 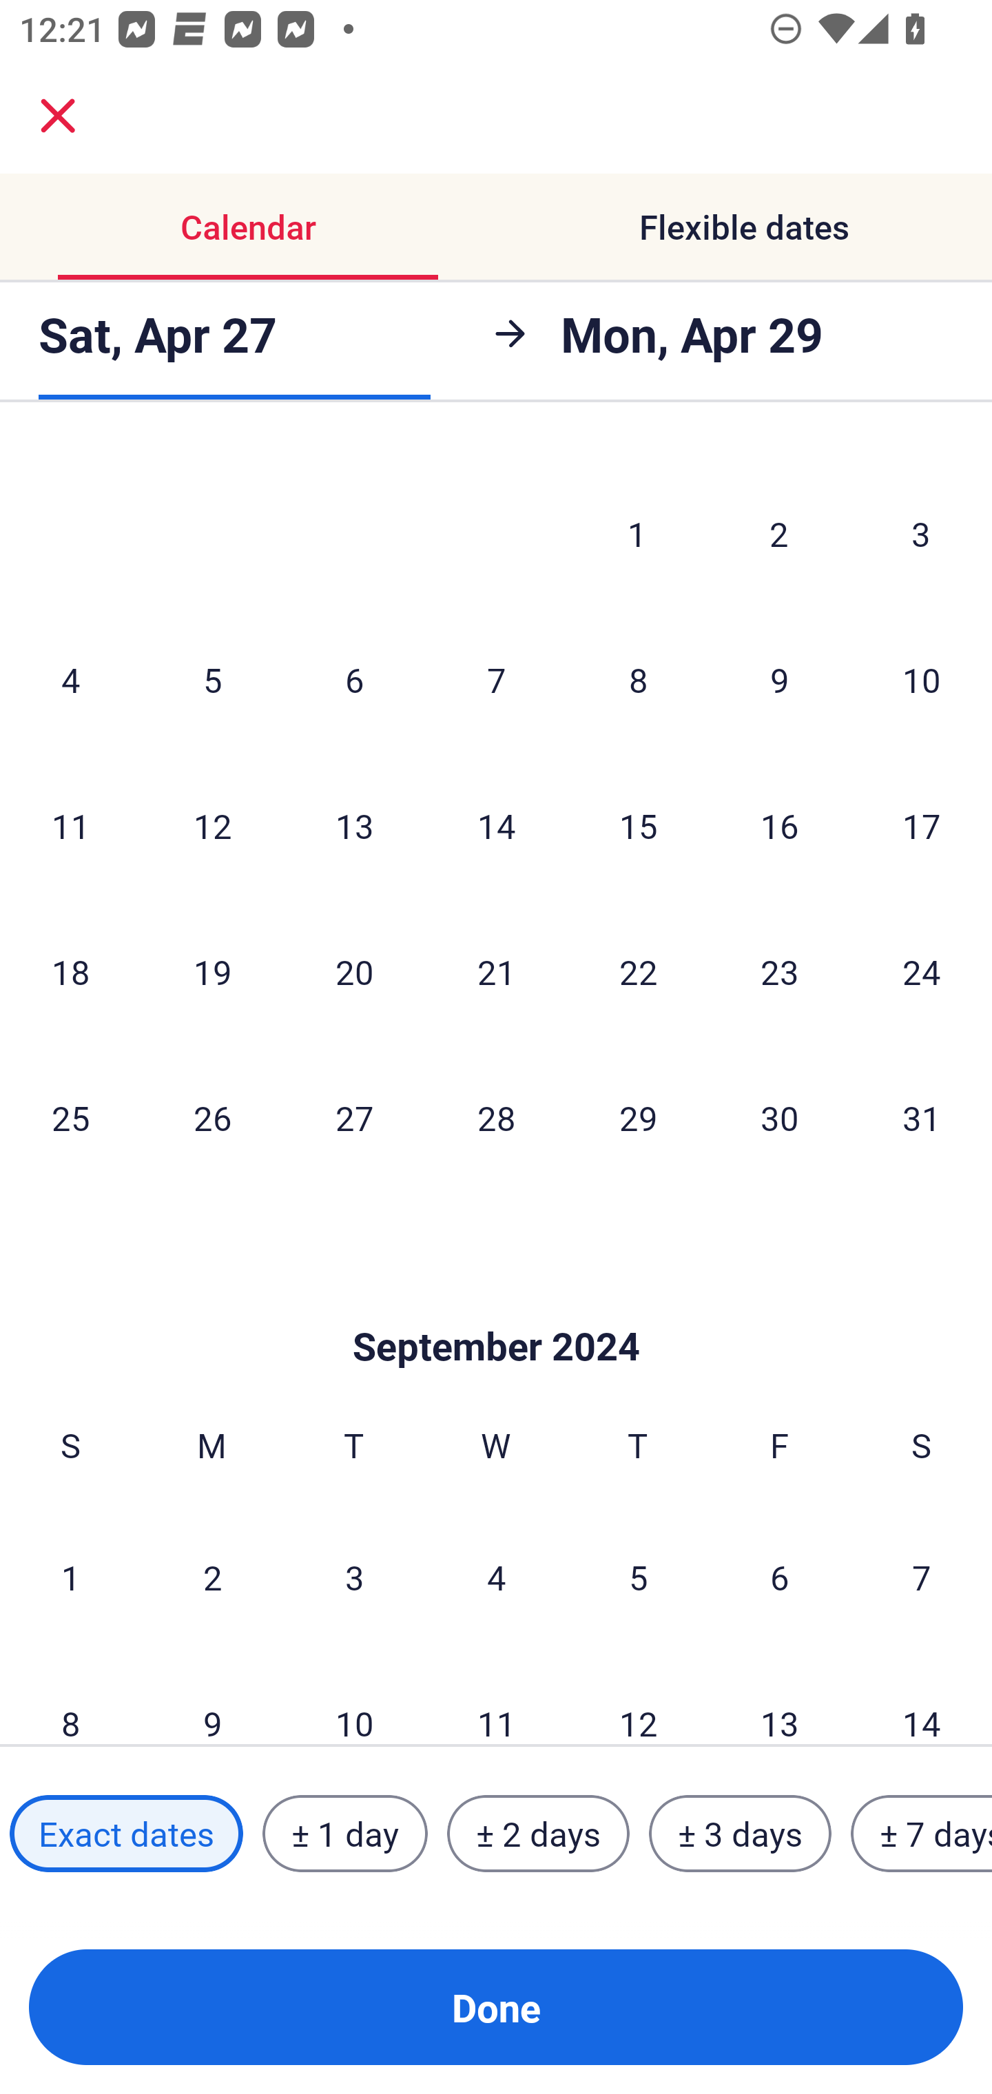 I want to click on 30 Friday, August 30, 2024, so click(x=780, y=1117).